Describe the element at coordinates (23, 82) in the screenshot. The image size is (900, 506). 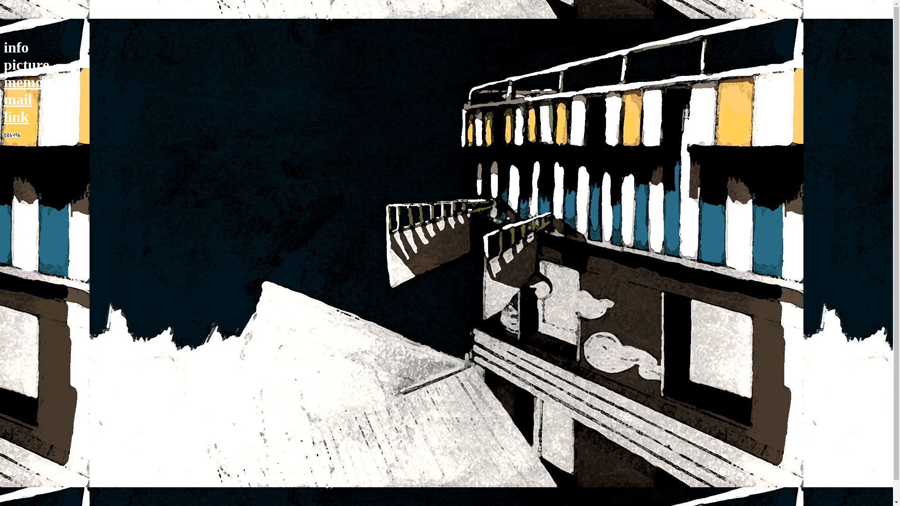
I see `memo` at that location.